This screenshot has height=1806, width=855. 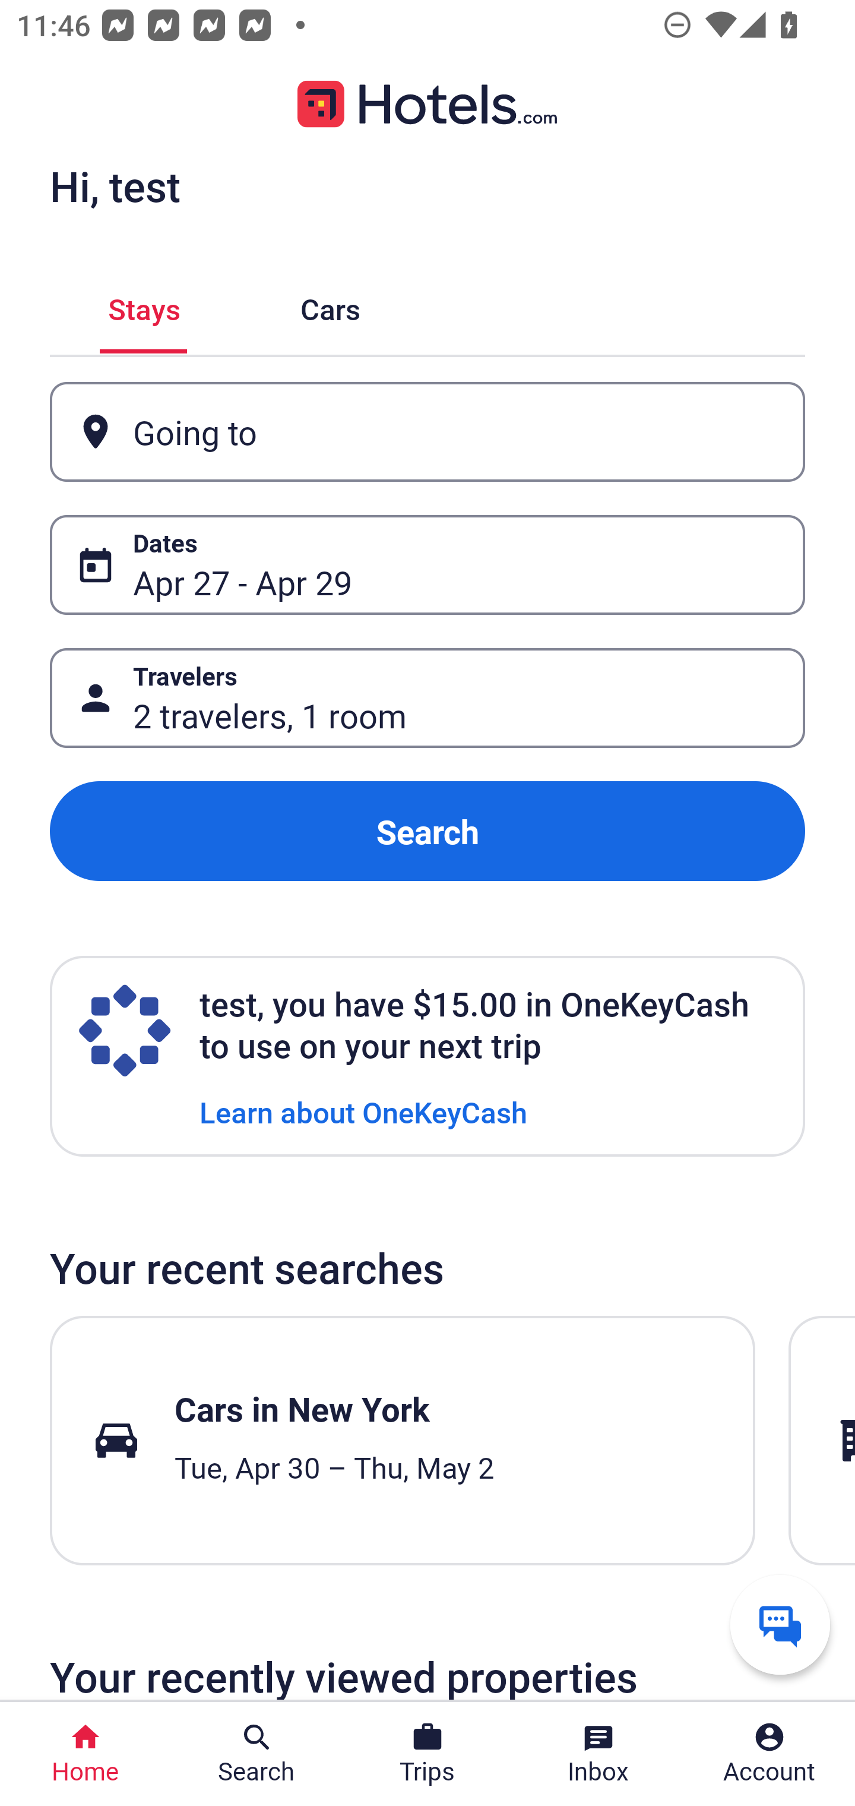 What do you see at coordinates (256, 1754) in the screenshot?
I see `Search Search Button` at bounding box center [256, 1754].